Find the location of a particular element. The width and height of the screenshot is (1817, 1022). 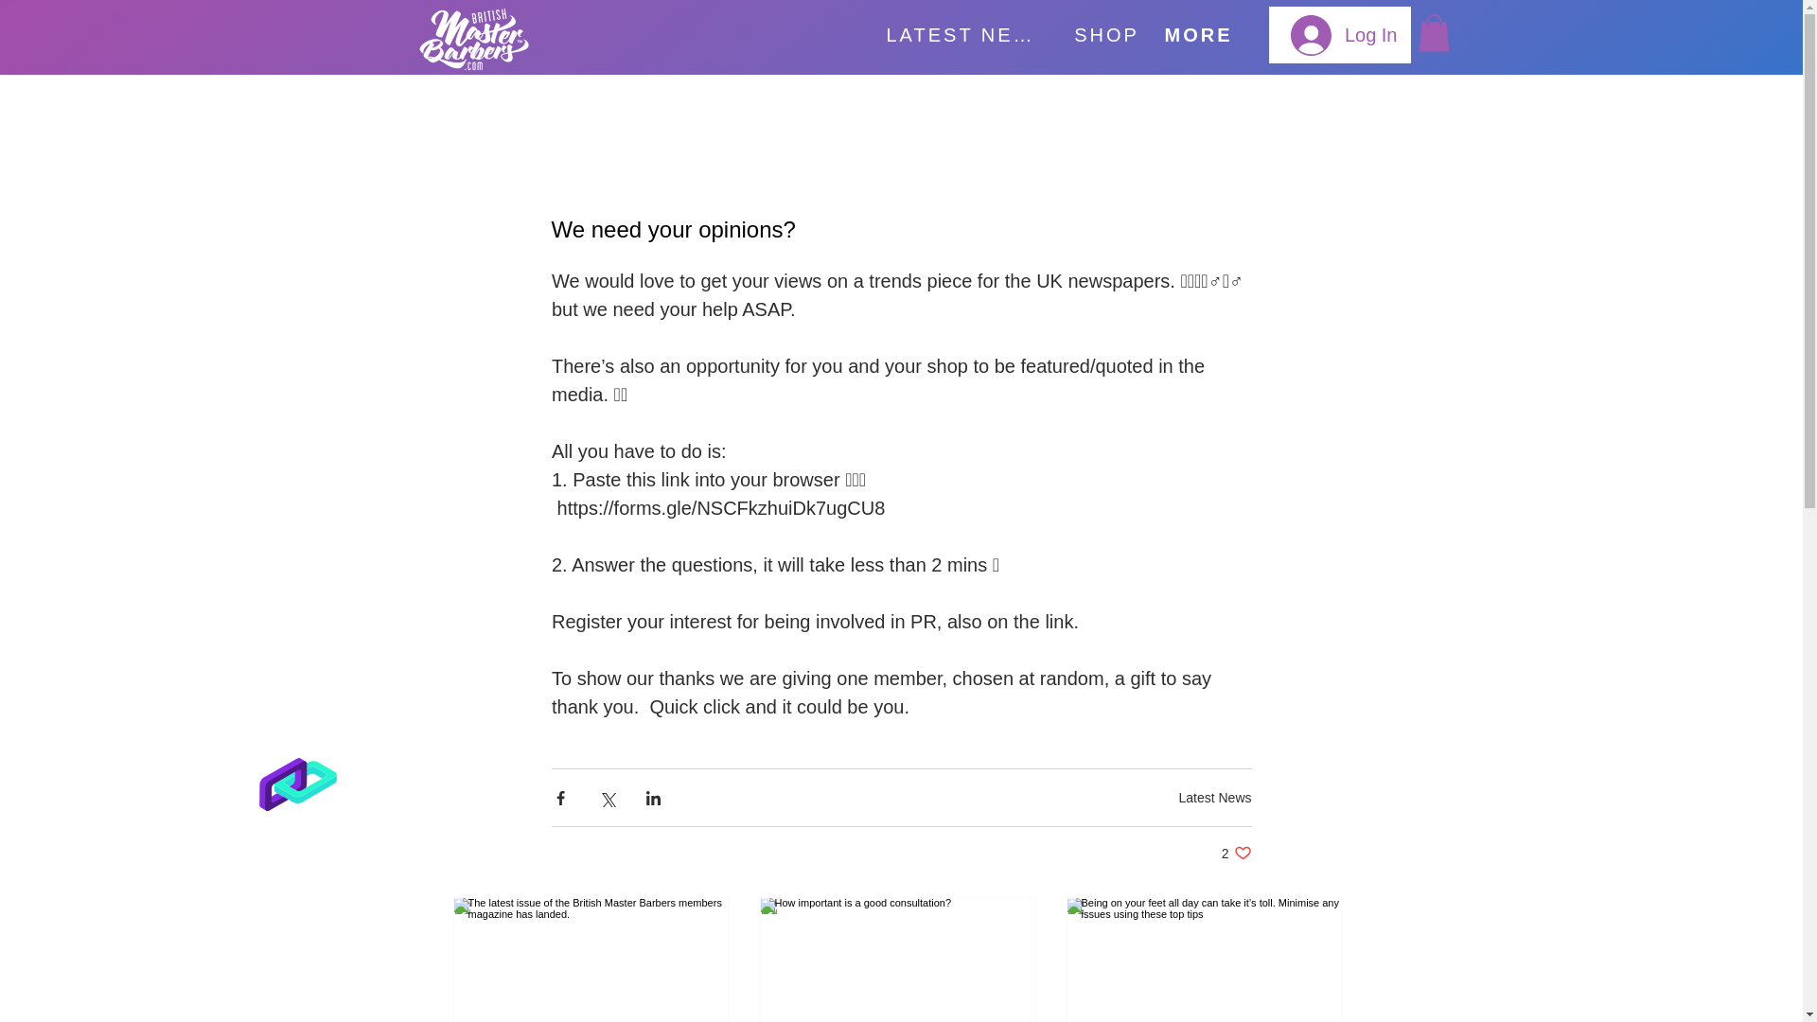

LATEST NEWS is located at coordinates (1344, 34).